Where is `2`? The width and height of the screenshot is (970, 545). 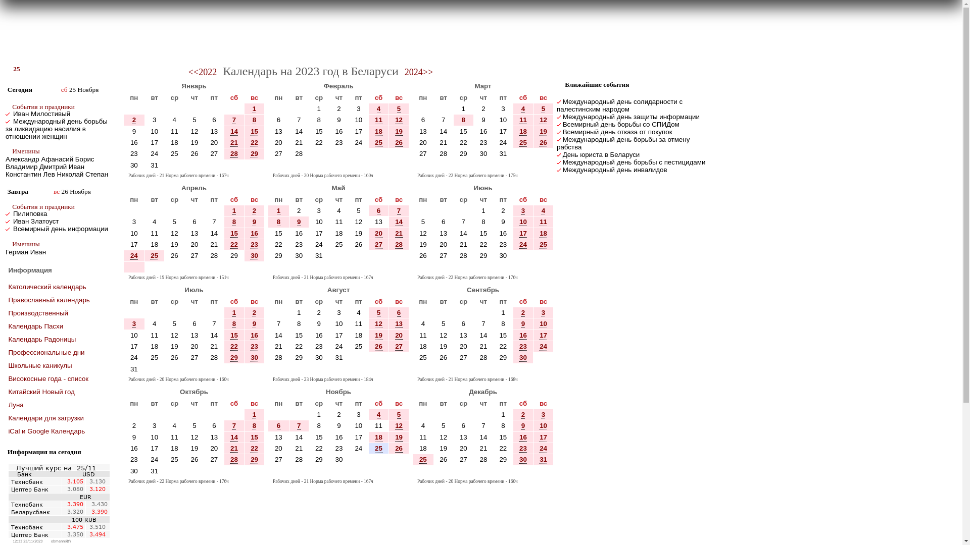 2 is located at coordinates (254, 211).